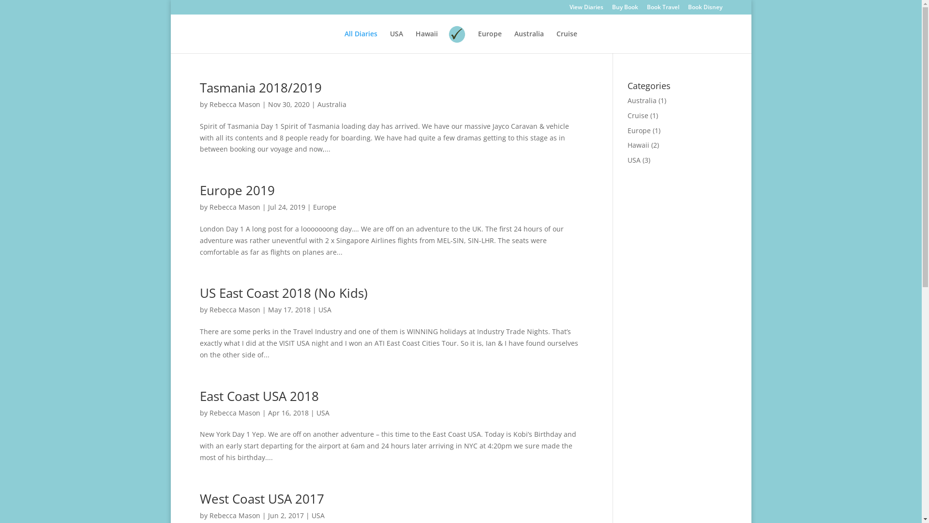  Describe the element at coordinates (639, 145) in the screenshot. I see `Hawaii` at that location.